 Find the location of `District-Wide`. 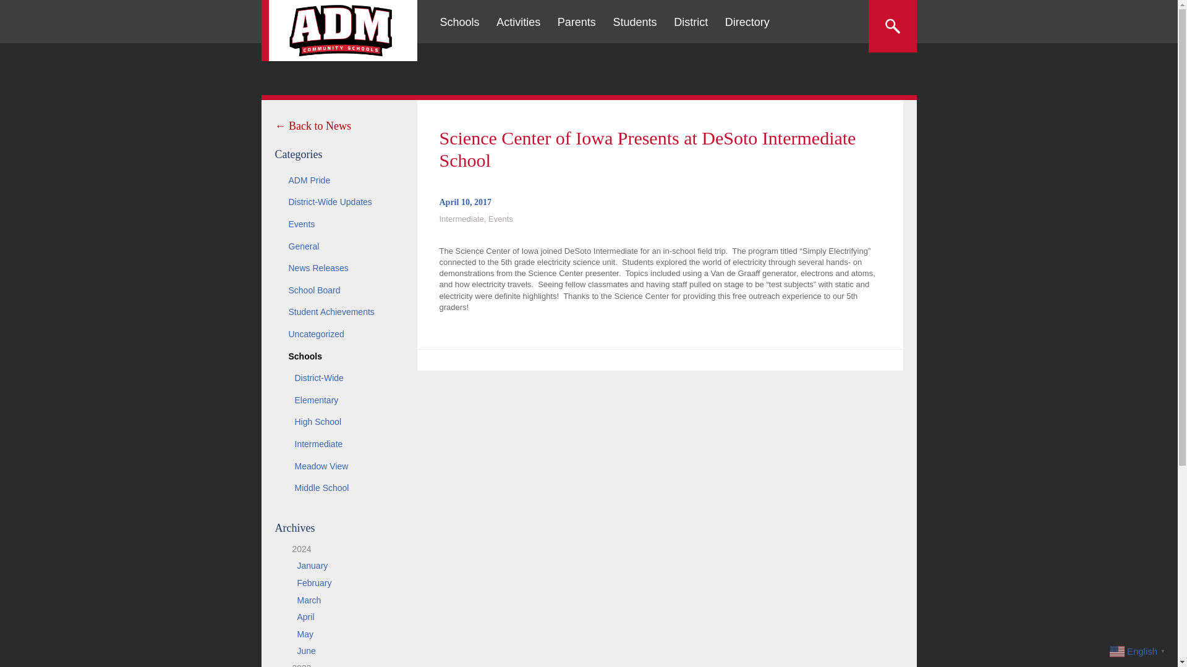

District-Wide is located at coordinates (339, 378).